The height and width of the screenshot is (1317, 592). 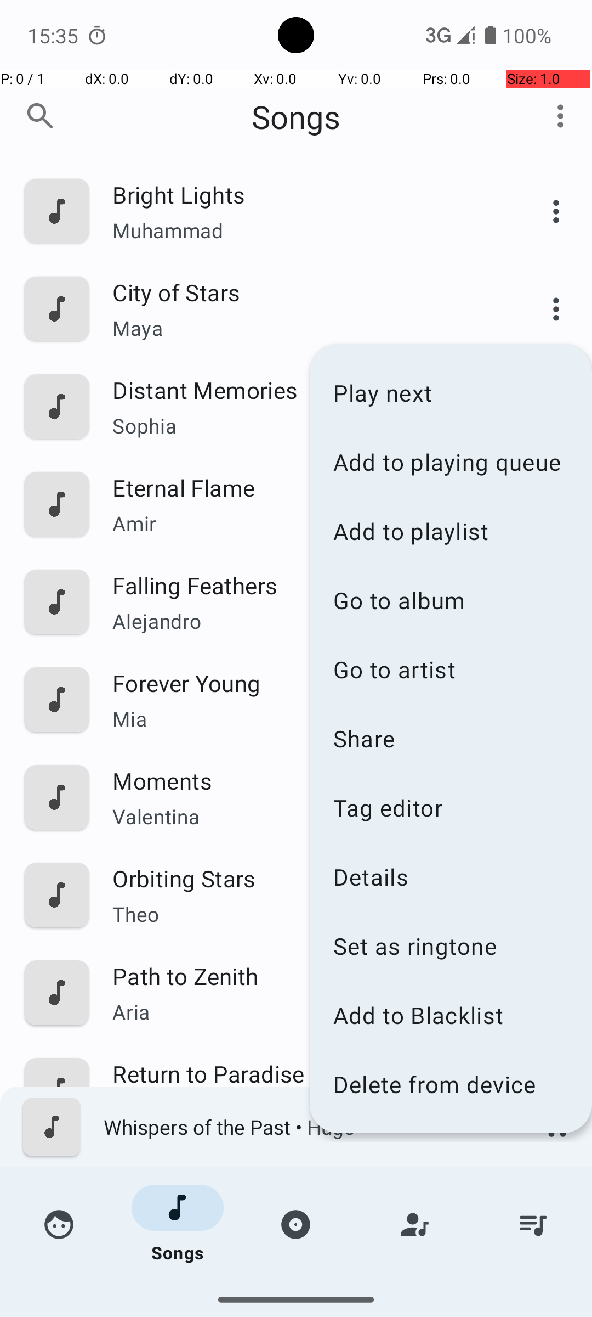 I want to click on Details, so click(x=451, y=877).